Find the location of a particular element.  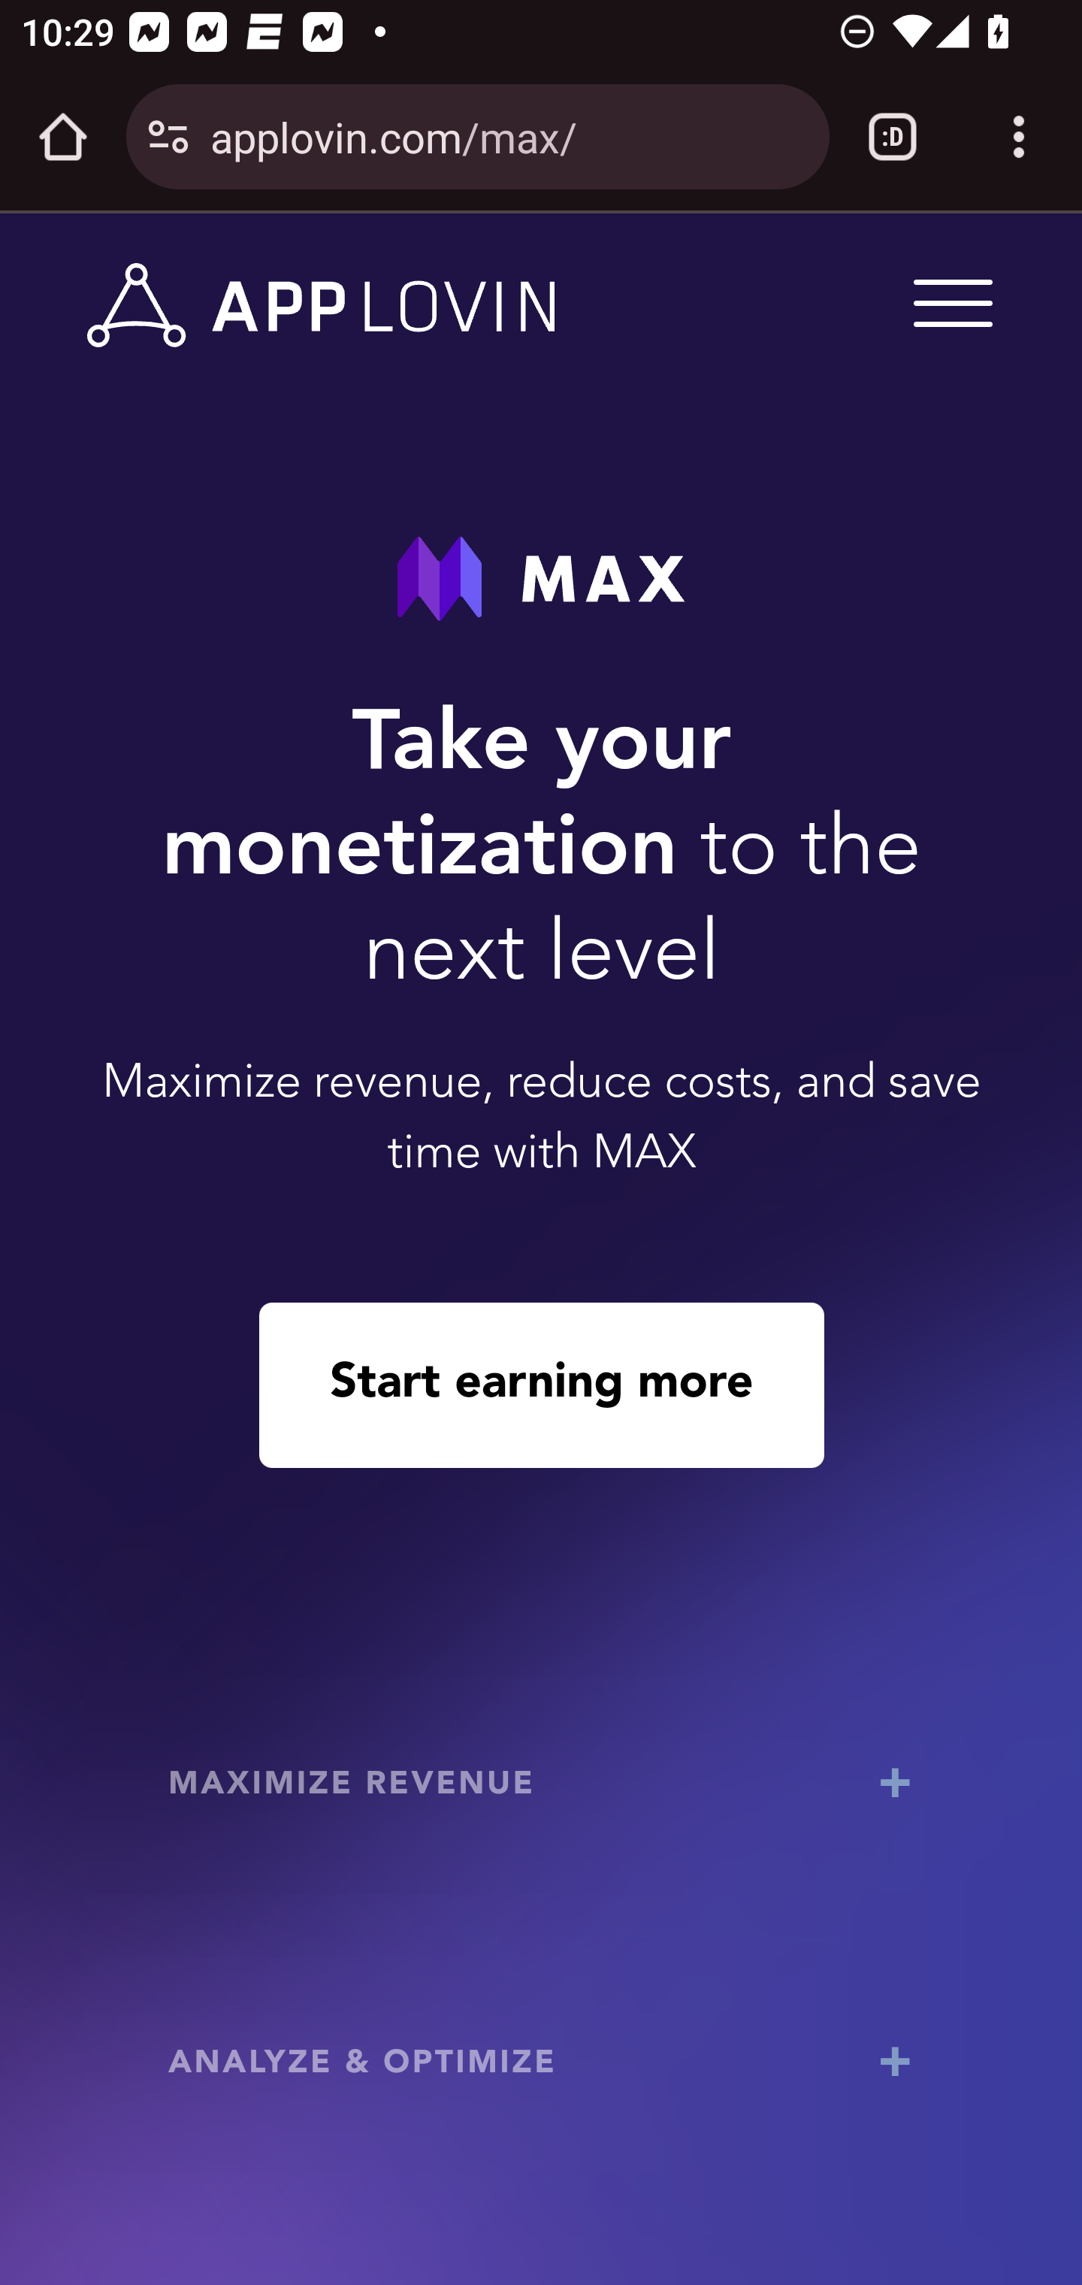

Connection is secure is located at coordinates (168, 137).